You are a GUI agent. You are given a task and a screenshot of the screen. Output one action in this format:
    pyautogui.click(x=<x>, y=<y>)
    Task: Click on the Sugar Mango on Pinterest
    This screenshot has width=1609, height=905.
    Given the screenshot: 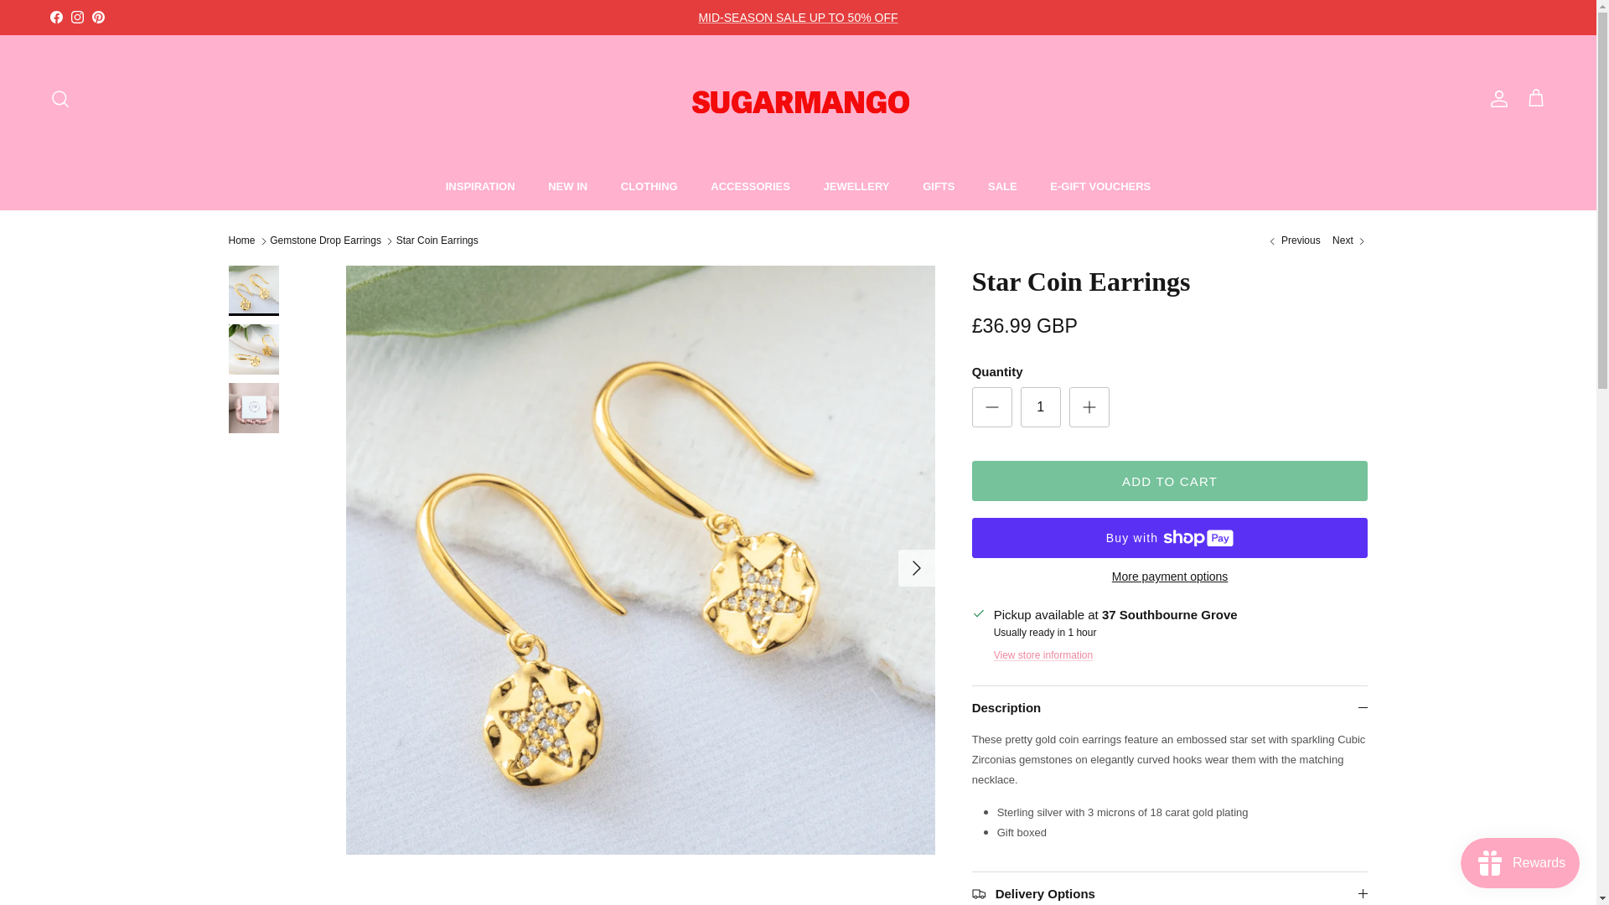 What is the action you would take?
    pyautogui.click(x=97, y=17)
    